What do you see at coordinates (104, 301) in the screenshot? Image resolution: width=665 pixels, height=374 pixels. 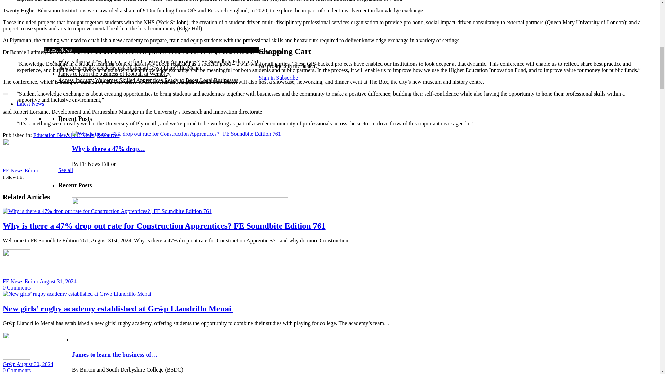 I see `EdTech - News on Education Technology` at bounding box center [104, 301].